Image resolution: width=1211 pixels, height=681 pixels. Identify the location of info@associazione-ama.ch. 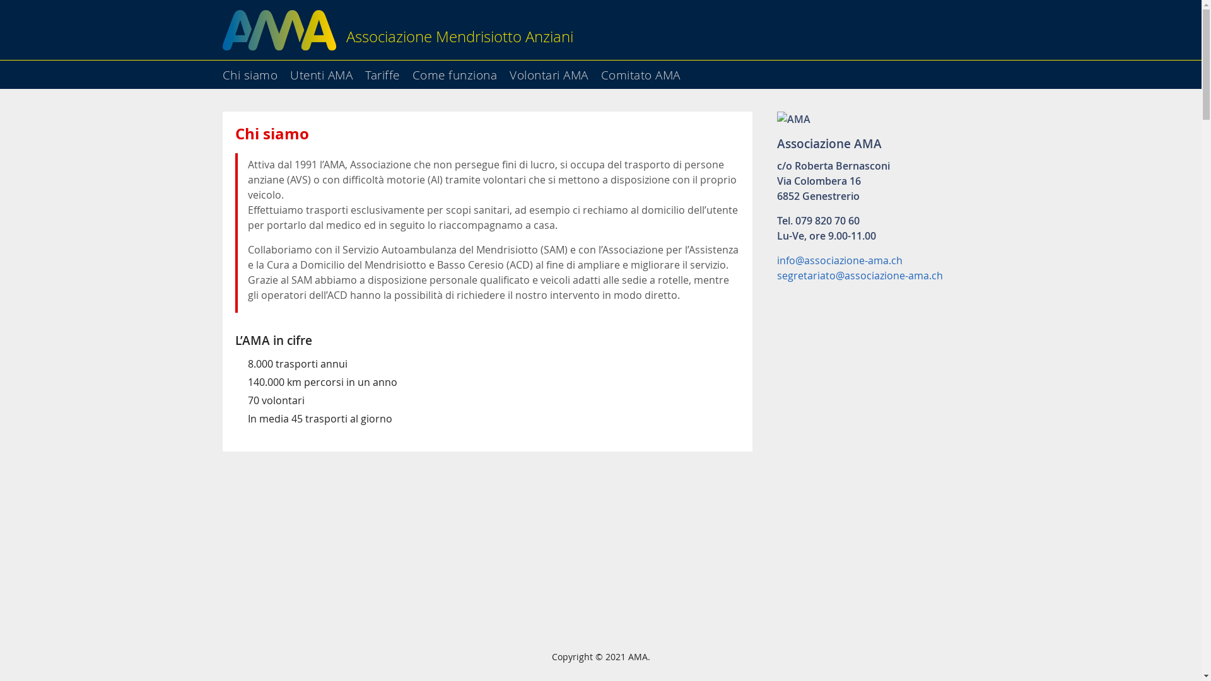
(840, 260).